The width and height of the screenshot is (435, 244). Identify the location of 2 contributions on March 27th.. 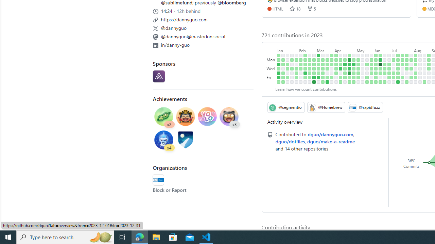
(332, 60).